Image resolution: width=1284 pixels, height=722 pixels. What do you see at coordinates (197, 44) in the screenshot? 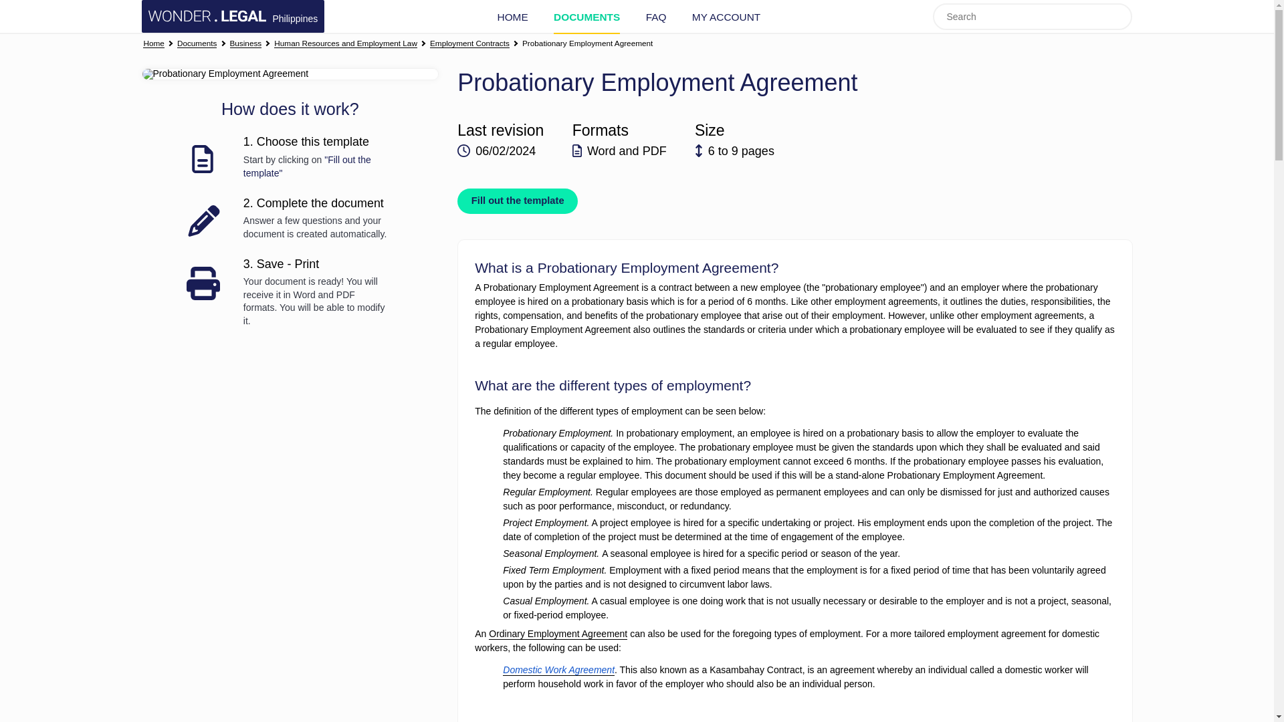
I see `Documents` at bounding box center [197, 44].